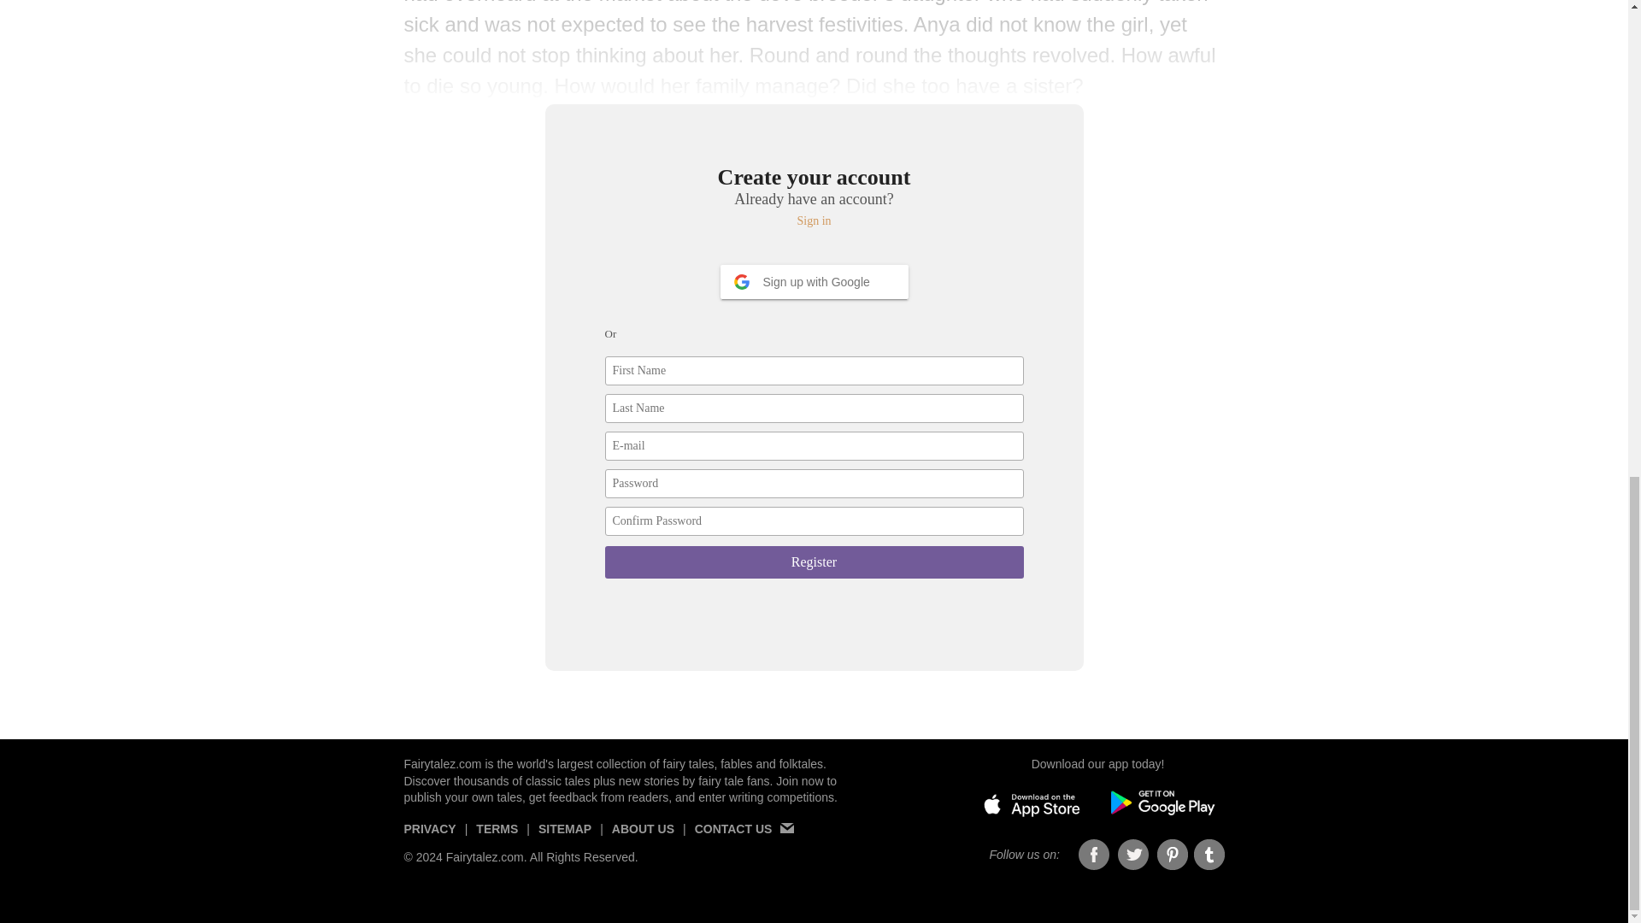 The width and height of the screenshot is (1641, 923). Describe the element at coordinates (1094, 855) in the screenshot. I see `Follow us on  Facebook` at that location.